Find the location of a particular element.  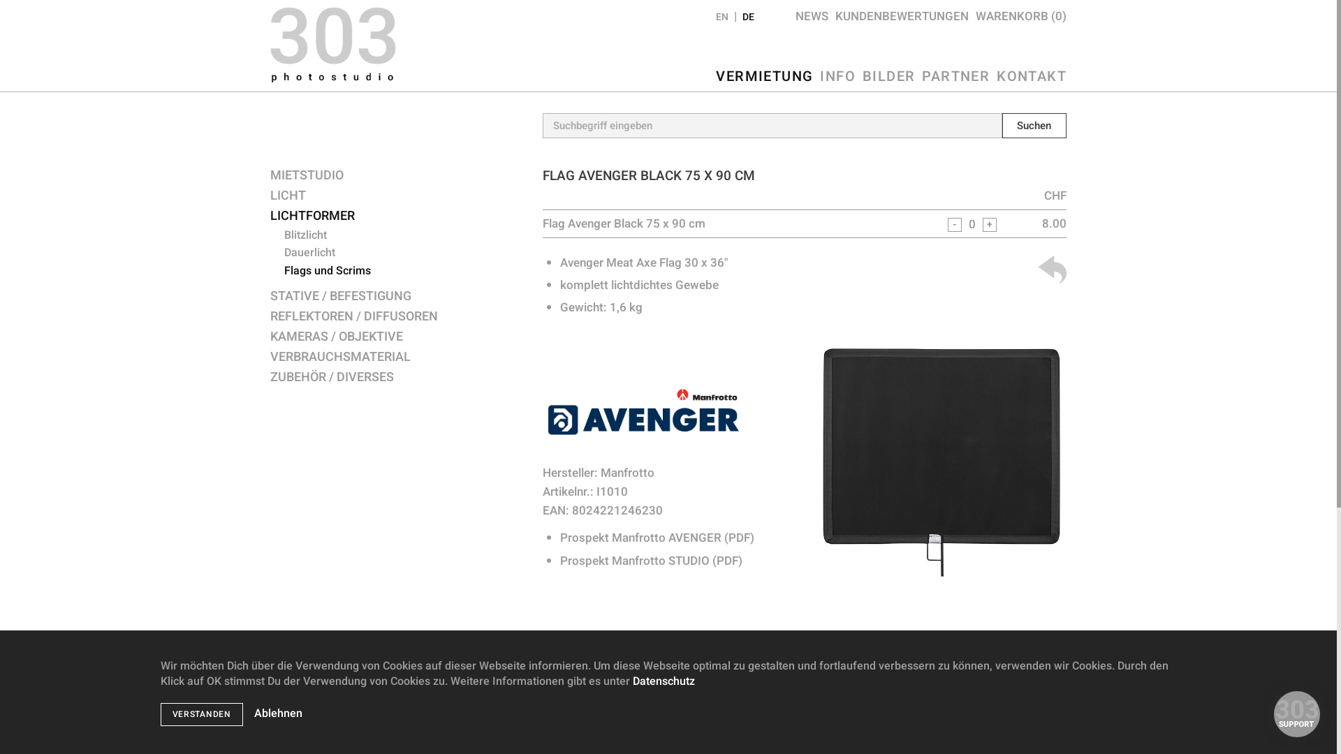

VERBRAUCHSMATERIAL is located at coordinates (396, 357).